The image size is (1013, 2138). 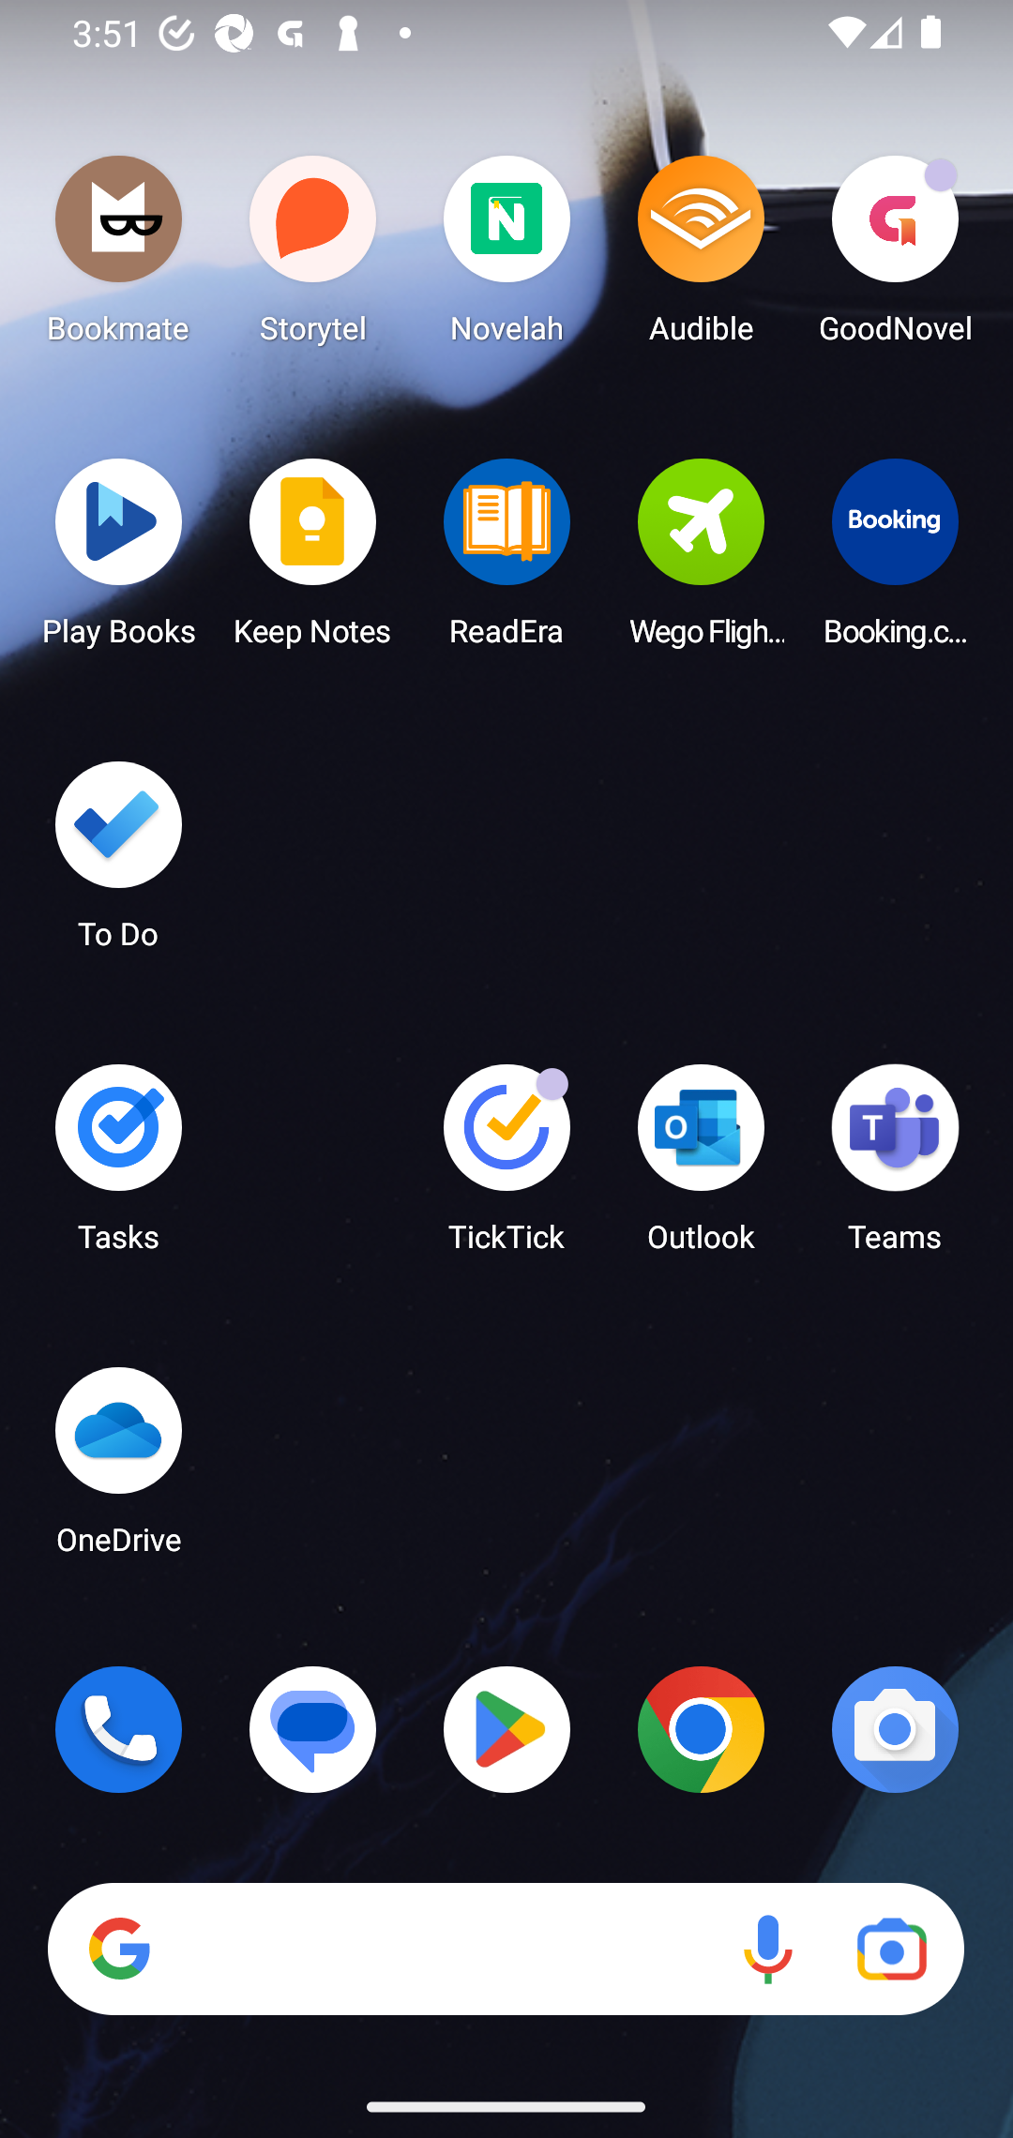 I want to click on Camera, so click(x=895, y=1729).